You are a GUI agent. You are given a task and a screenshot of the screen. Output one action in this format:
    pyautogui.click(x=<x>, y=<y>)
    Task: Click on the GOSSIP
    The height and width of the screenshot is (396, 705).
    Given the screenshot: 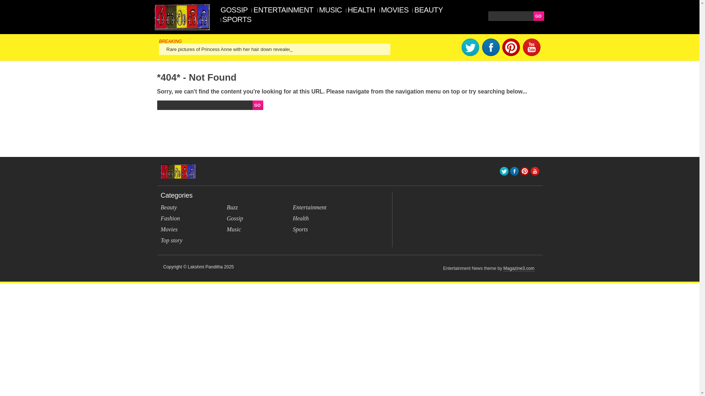 What is the action you would take?
    pyautogui.click(x=235, y=10)
    